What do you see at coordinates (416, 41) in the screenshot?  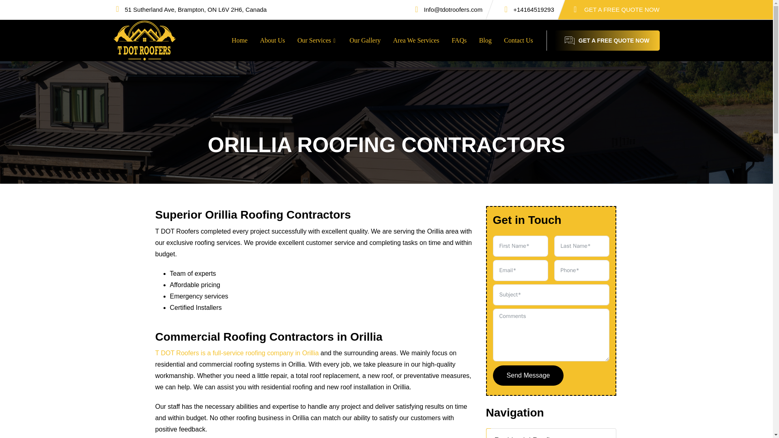 I see `Area We Services` at bounding box center [416, 41].